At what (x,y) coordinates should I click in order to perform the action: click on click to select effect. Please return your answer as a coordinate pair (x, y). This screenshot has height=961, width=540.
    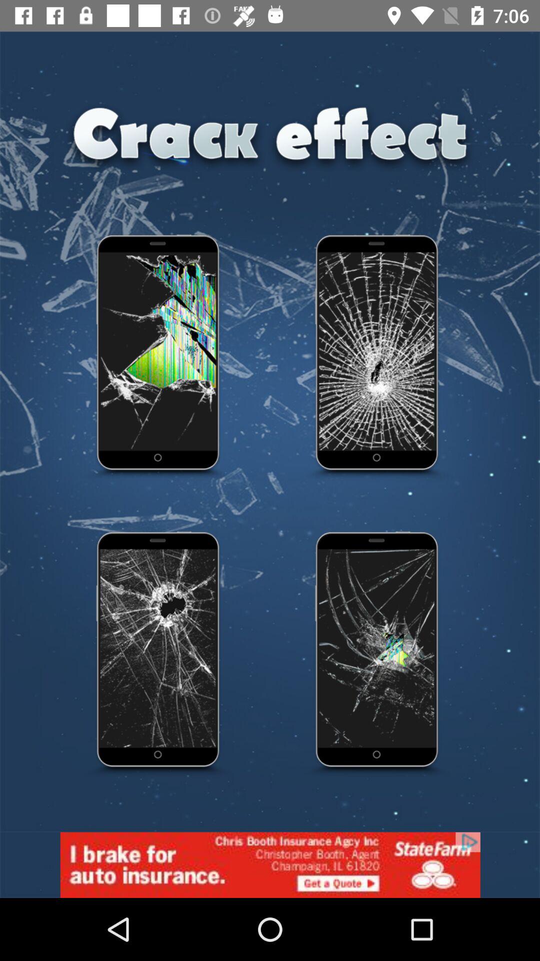
    Looking at the image, I should click on (158, 655).